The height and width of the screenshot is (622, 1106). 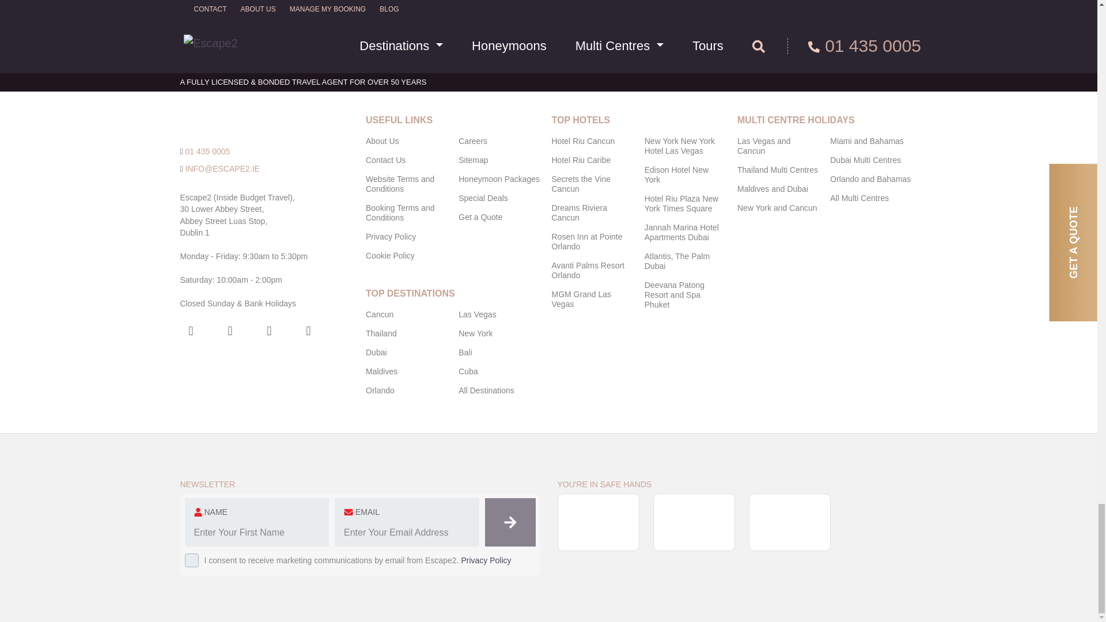 I want to click on Escape2 on Twitter, so click(x=308, y=331).